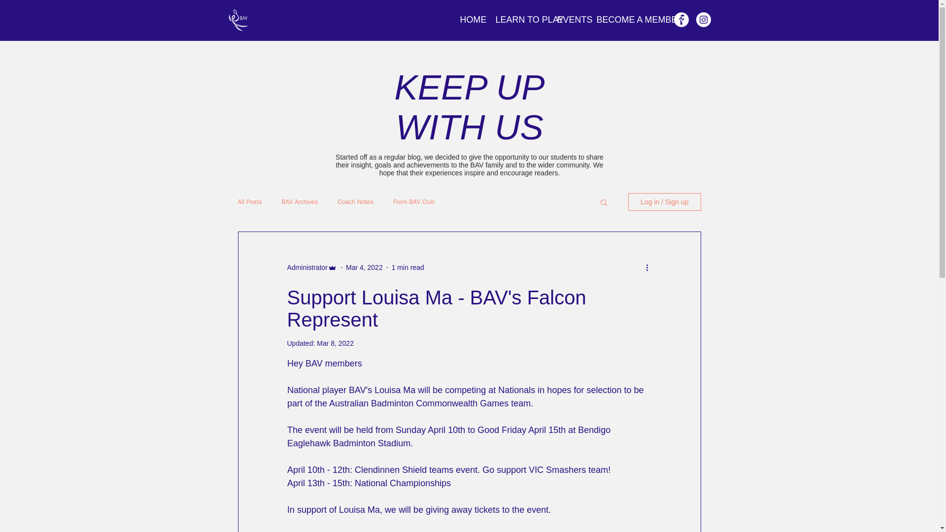 This screenshot has height=532, width=946. What do you see at coordinates (300, 202) in the screenshot?
I see `BAV Archives` at bounding box center [300, 202].